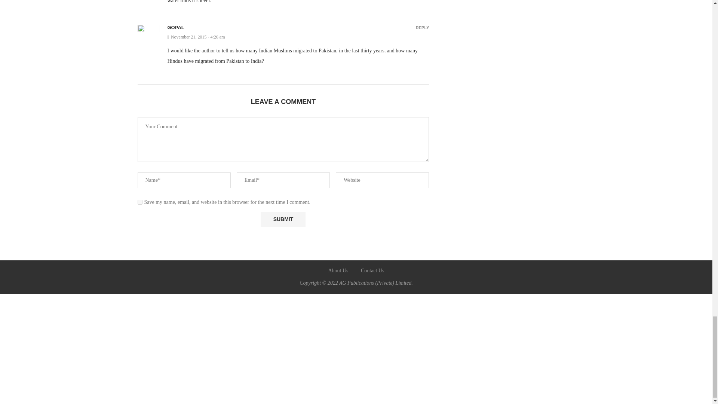 The height and width of the screenshot is (404, 718). I want to click on Saturday, November 21, 2015, 4:26 am, so click(298, 37).